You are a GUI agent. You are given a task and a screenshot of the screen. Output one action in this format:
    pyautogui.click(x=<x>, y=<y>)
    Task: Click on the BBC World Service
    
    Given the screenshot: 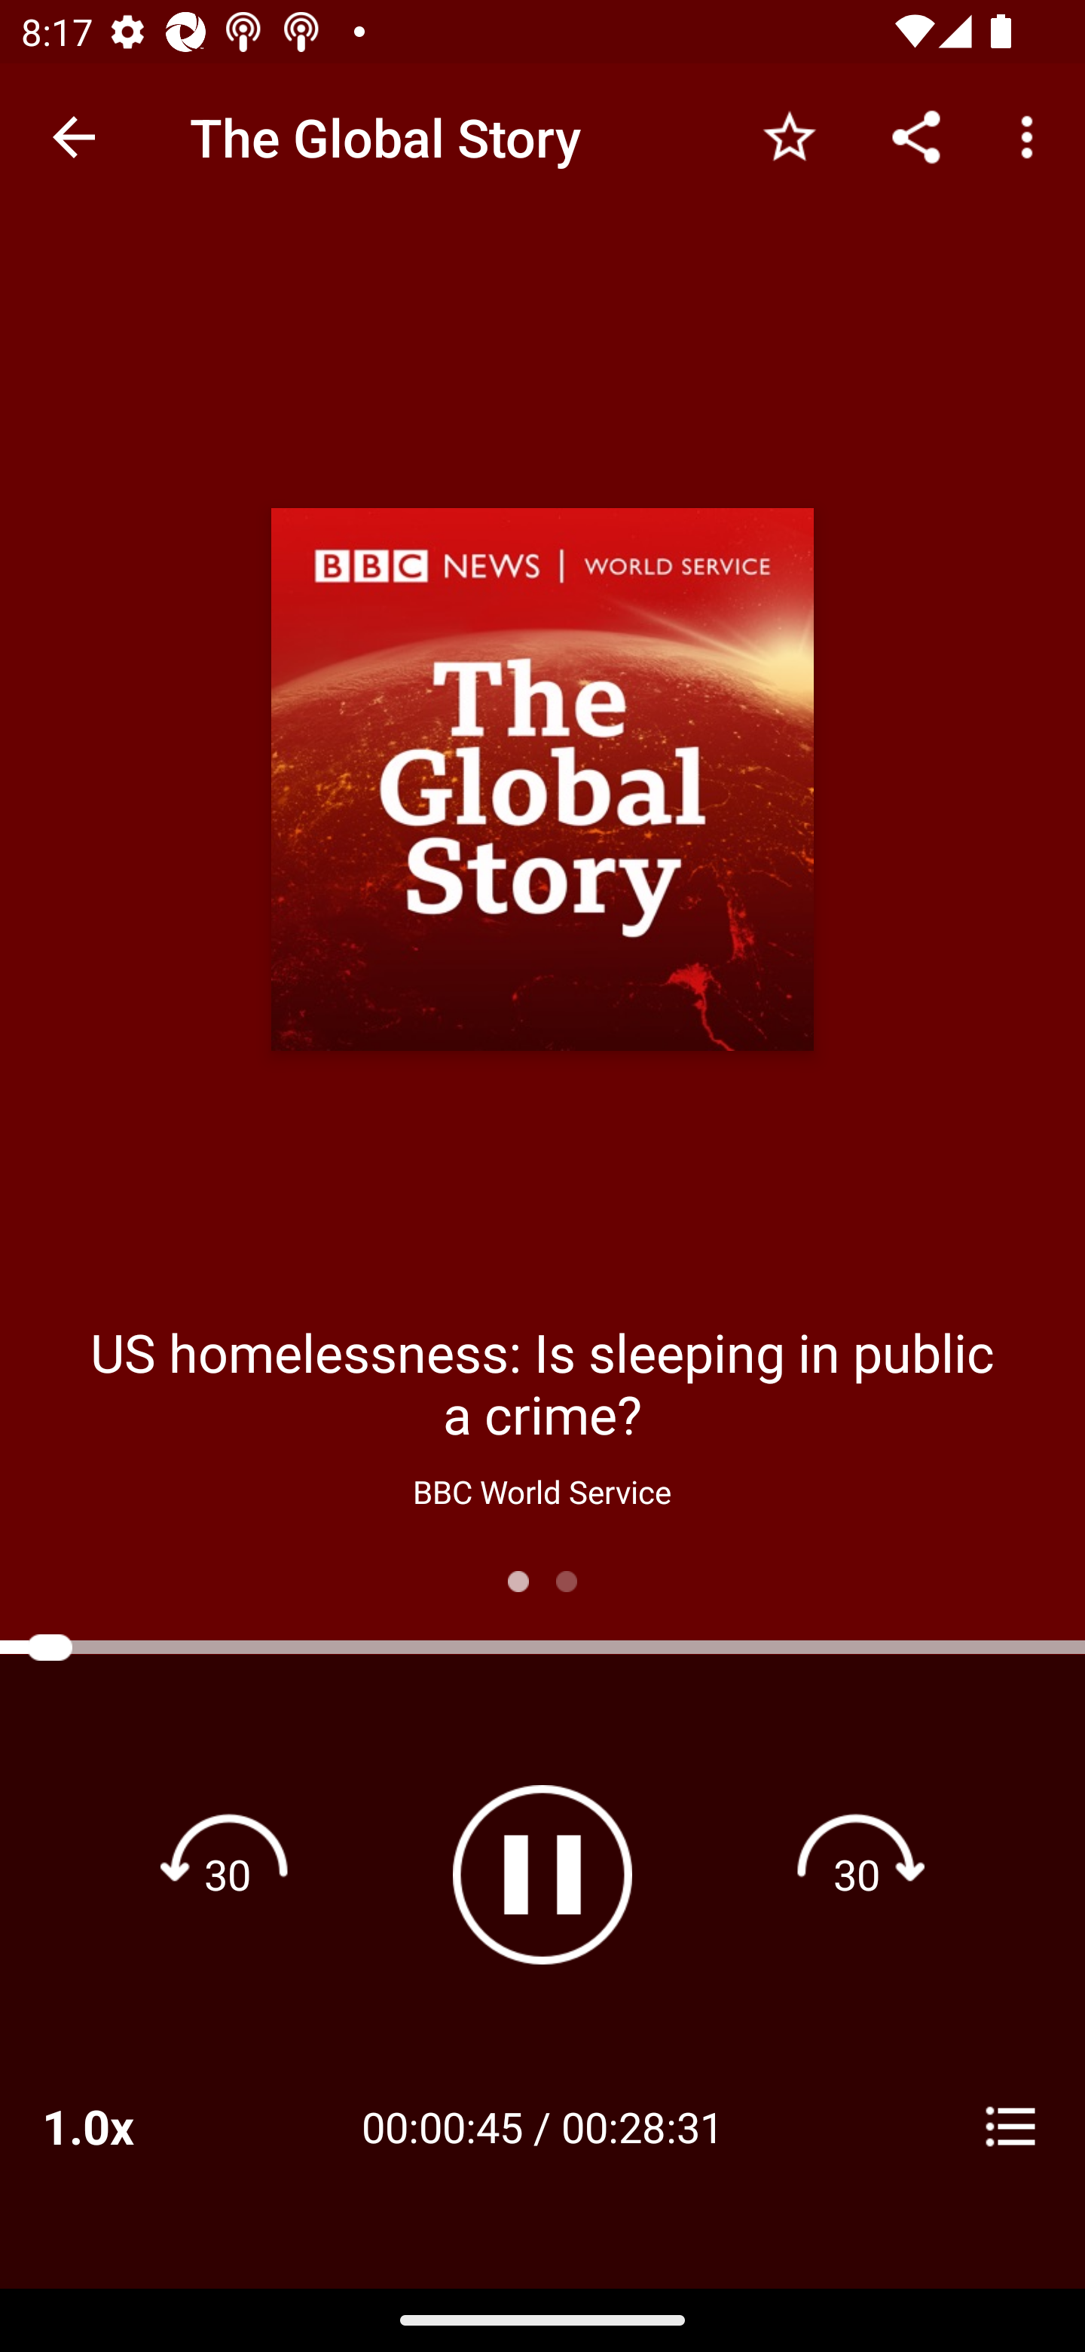 What is the action you would take?
    pyautogui.click(x=542, y=1491)
    